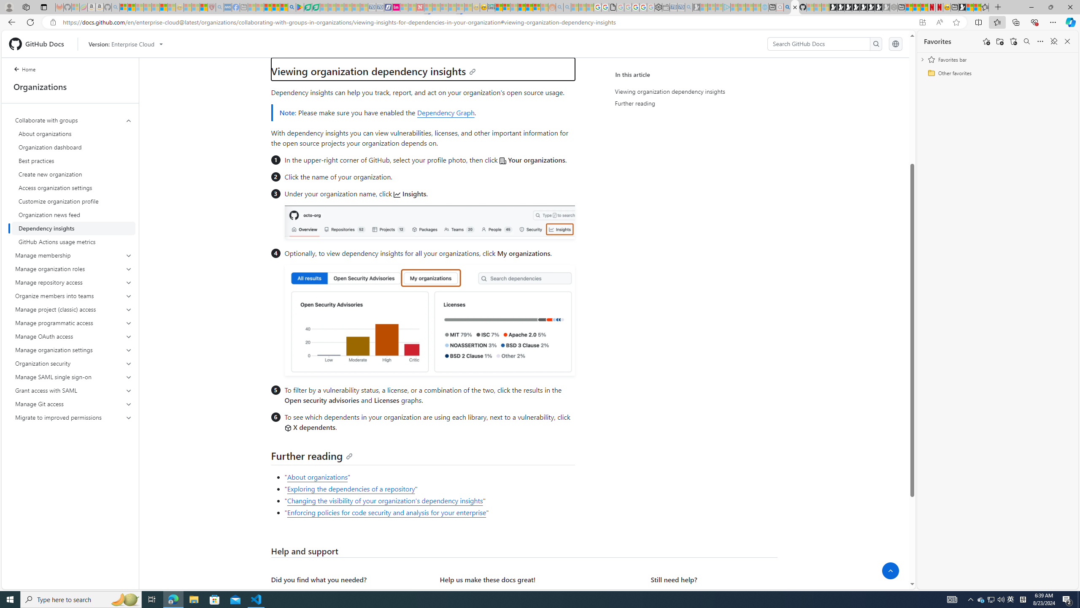 This screenshot has height=608, width=1080. Describe the element at coordinates (73, 242) in the screenshot. I see `GitHub Actions usage metrics` at that location.